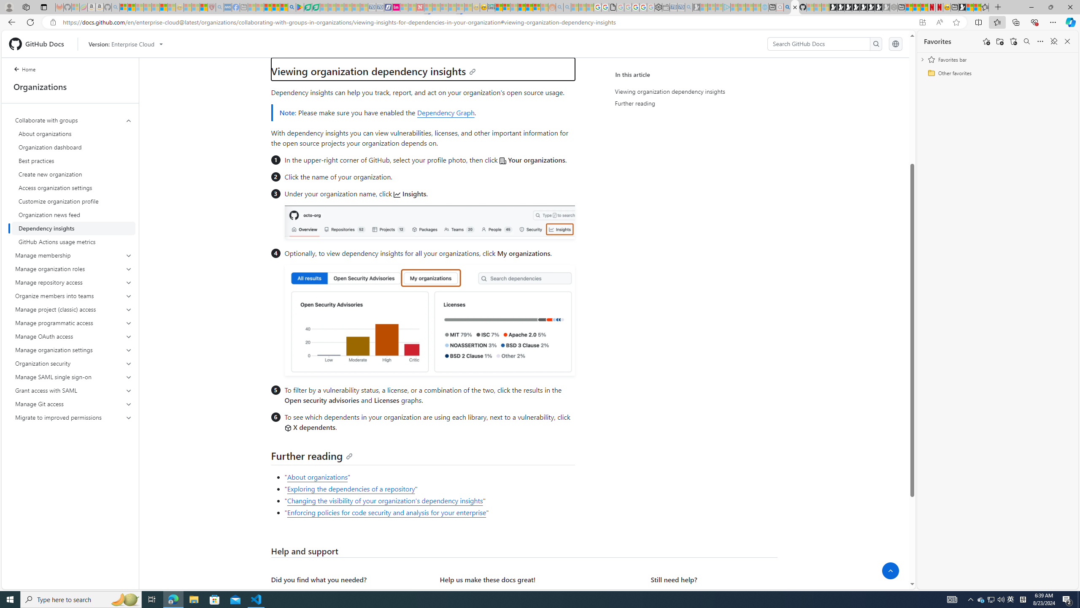 This screenshot has height=608, width=1080. Describe the element at coordinates (73, 242) in the screenshot. I see `GitHub Actions usage metrics` at that location.